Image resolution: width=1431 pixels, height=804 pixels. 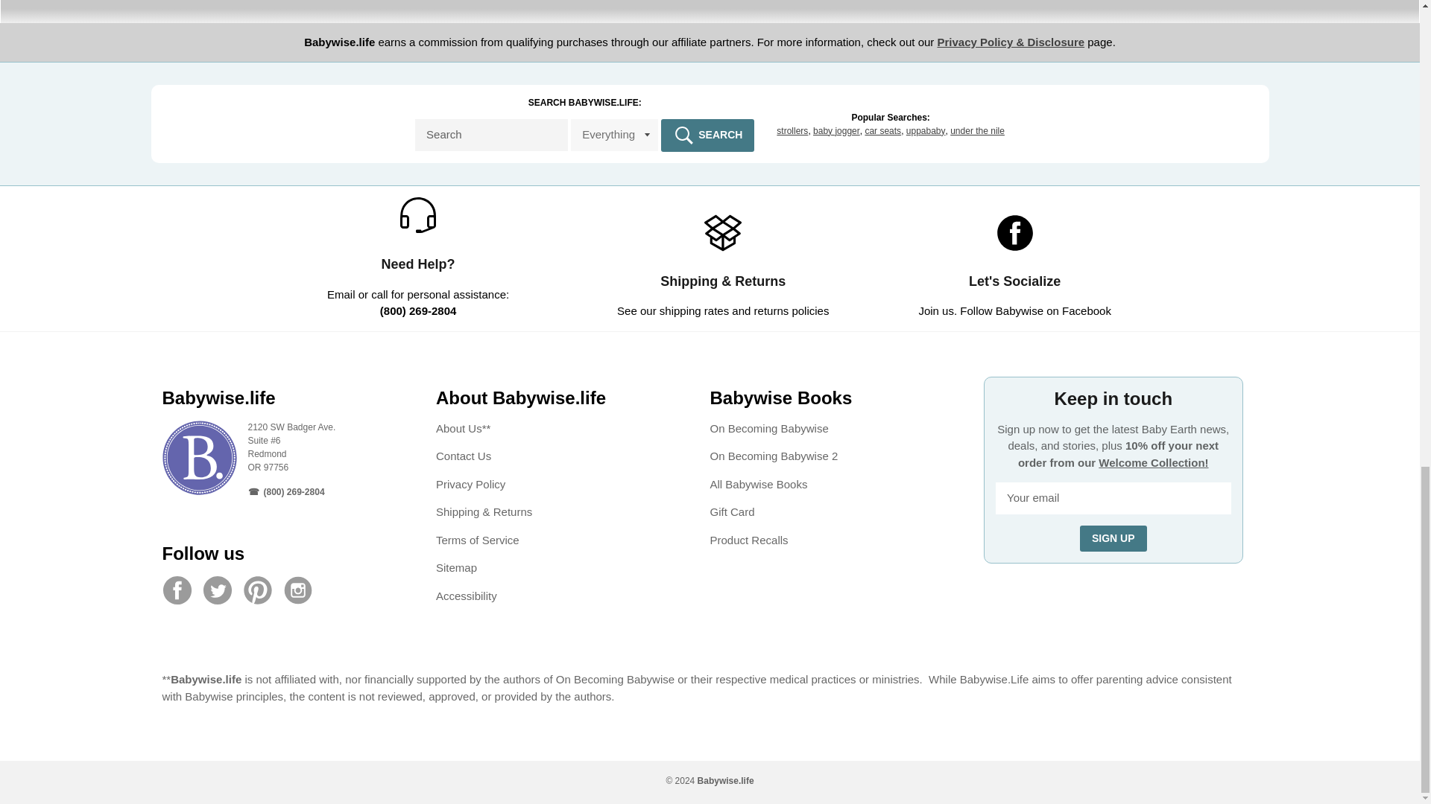 What do you see at coordinates (181, 590) in the screenshot?
I see `Babywise.life on Facebook` at bounding box center [181, 590].